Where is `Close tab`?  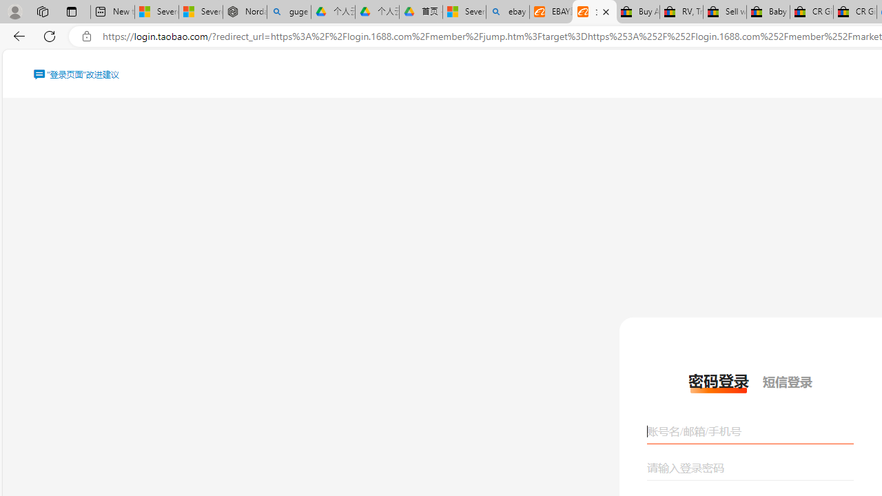 Close tab is located at coordinates (606, 11).